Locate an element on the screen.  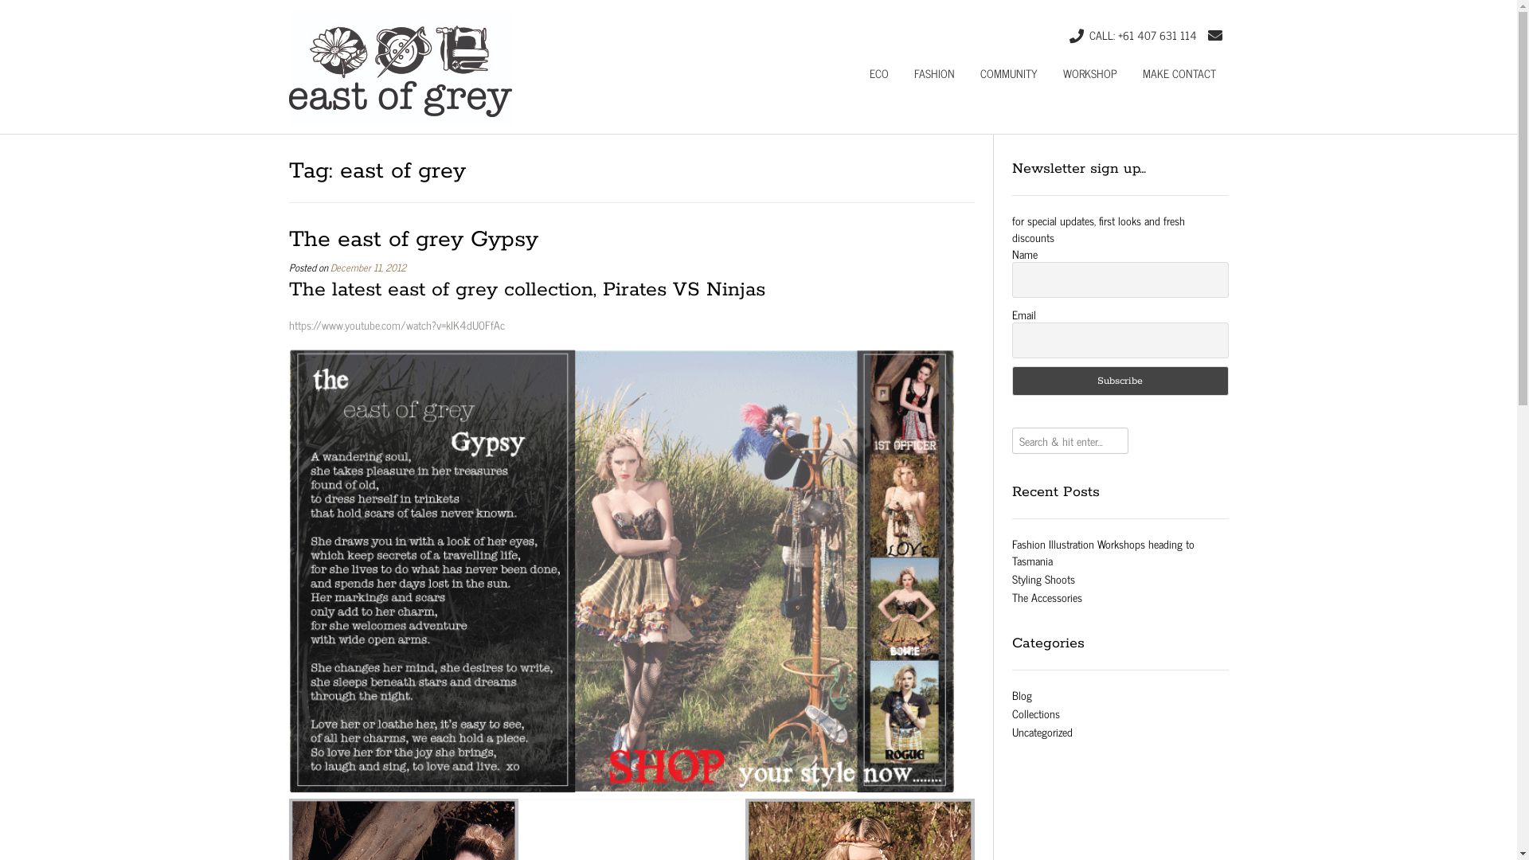
Fashion Illustration Workshops heading to Tasmania is located at coordinates (1104, 552).